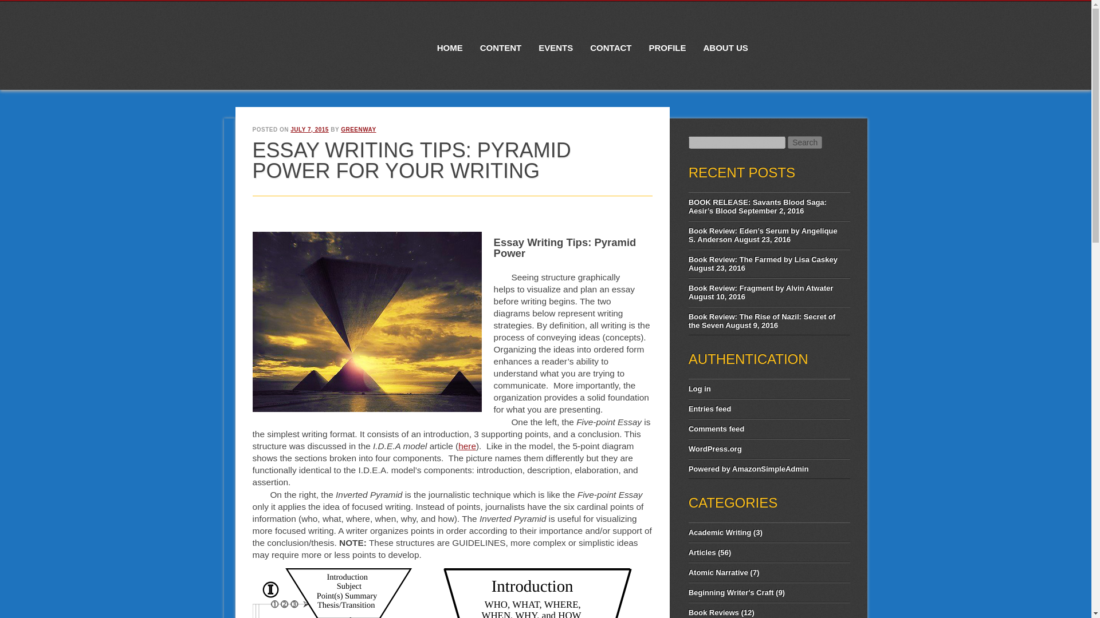  What do you see at coordinates (763, 260) in the screenshot?
I see `Book Review: The Farmed by Lisa Caskey` at bounding box center [763, 260].